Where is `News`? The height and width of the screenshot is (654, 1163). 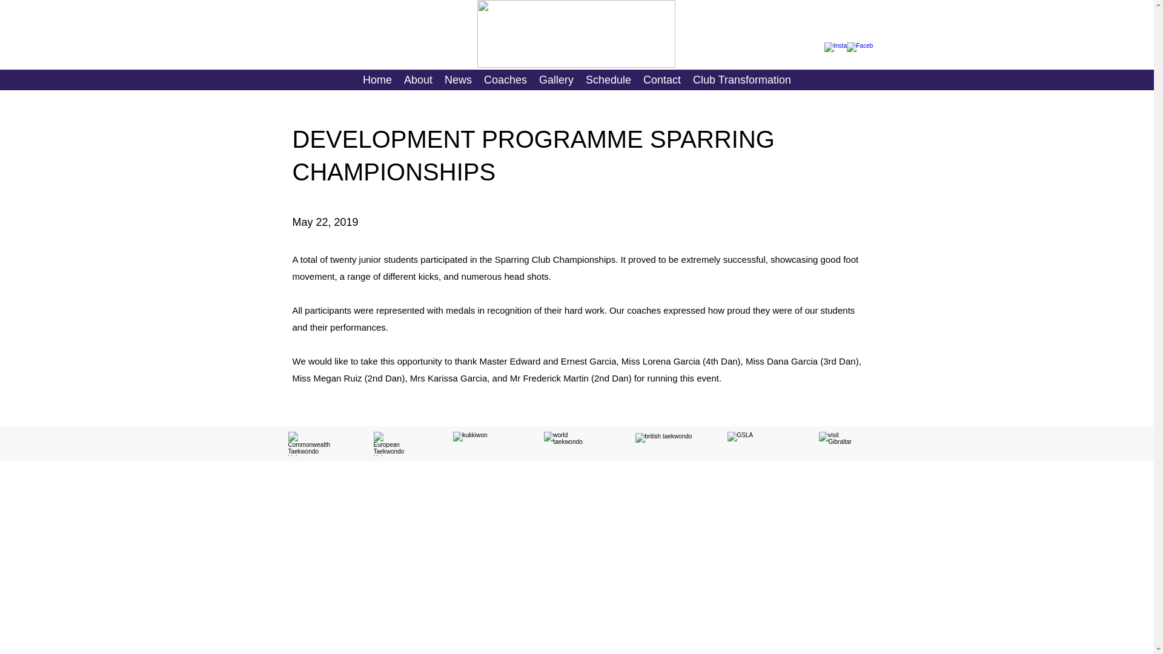 News is located at coordinates (458, 79).